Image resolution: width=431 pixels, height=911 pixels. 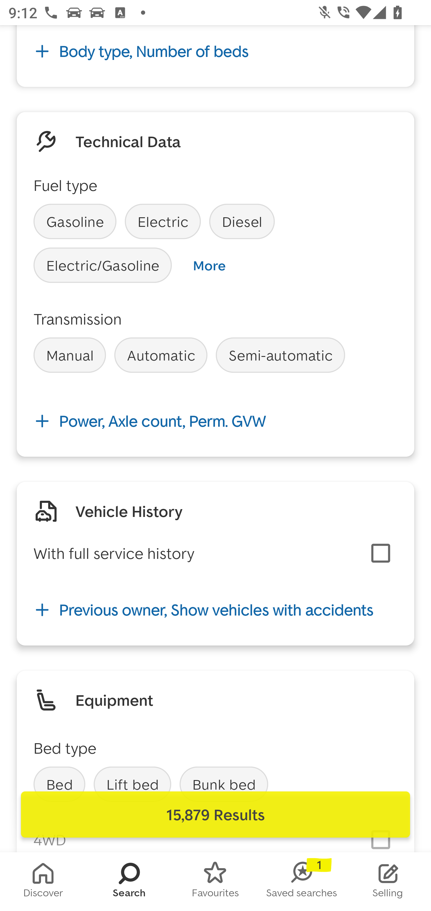 What do you see at coordinates (128, 141) in the screenshot?
I see `Technical Data` at bounding box center [128, 141].